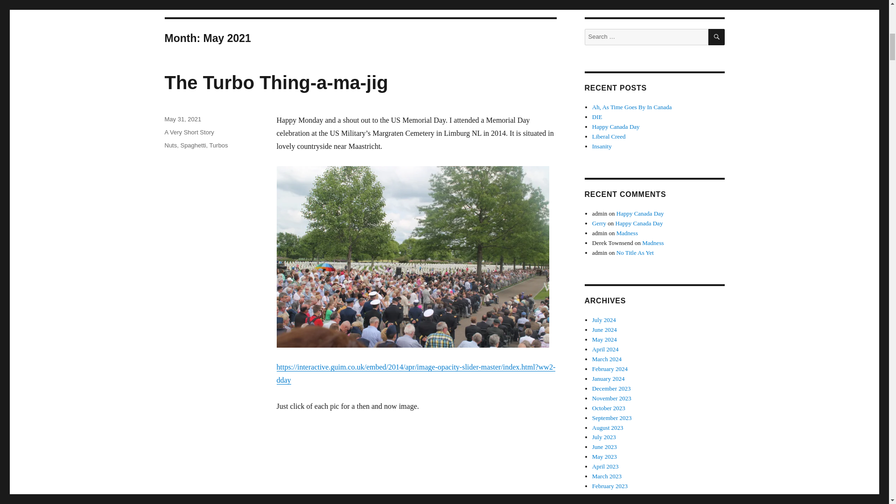  What do you see at coordinates (170, 145) in the screenshot?
I see `Nuts` at bounding box center [170, 145].